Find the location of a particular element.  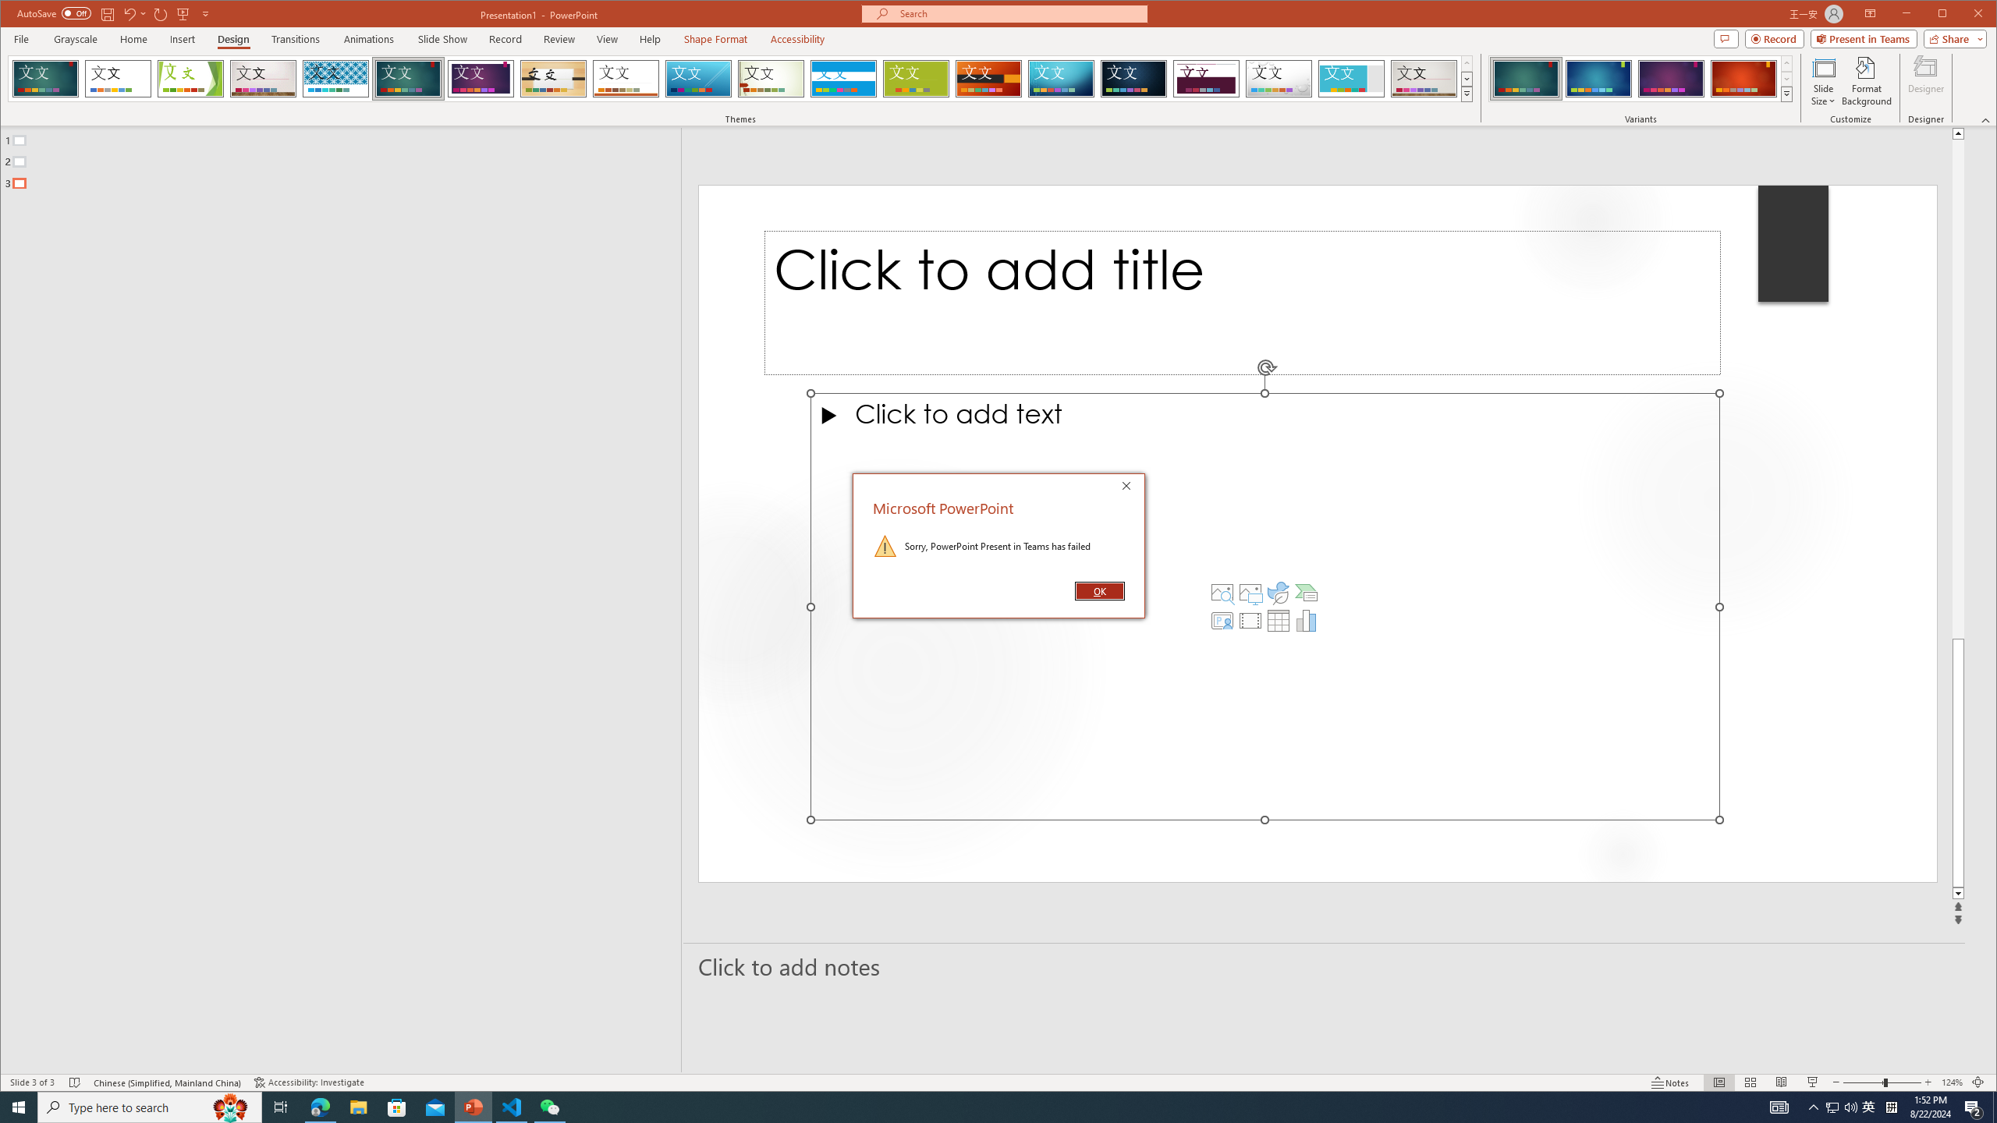

Task View is located at coordinates (281, 1107).